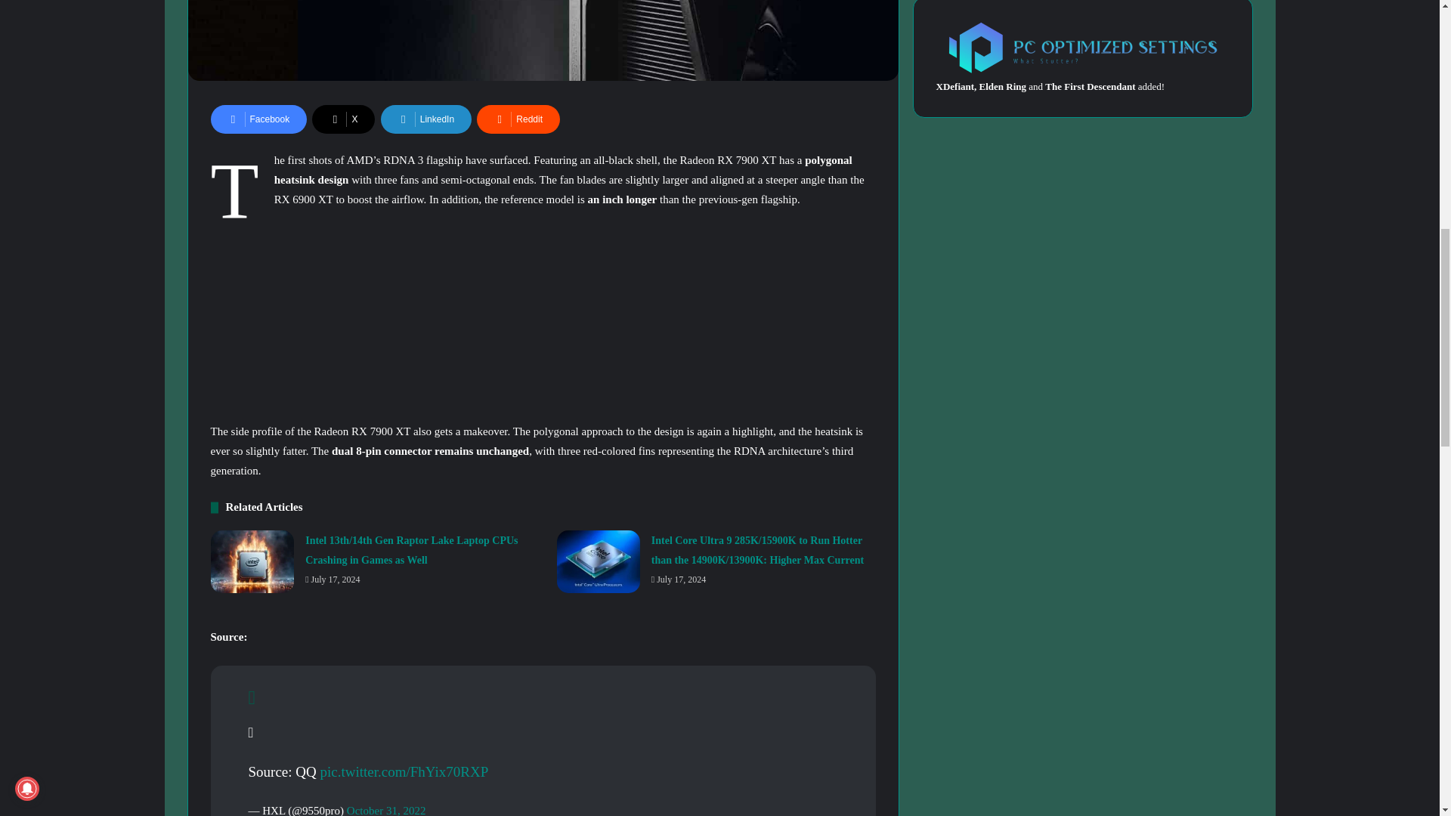 The image size is (1451, 816). What do you see at coordinates (343, 119) in the screenshot?
I see `X` at bounding box center [343, 119].